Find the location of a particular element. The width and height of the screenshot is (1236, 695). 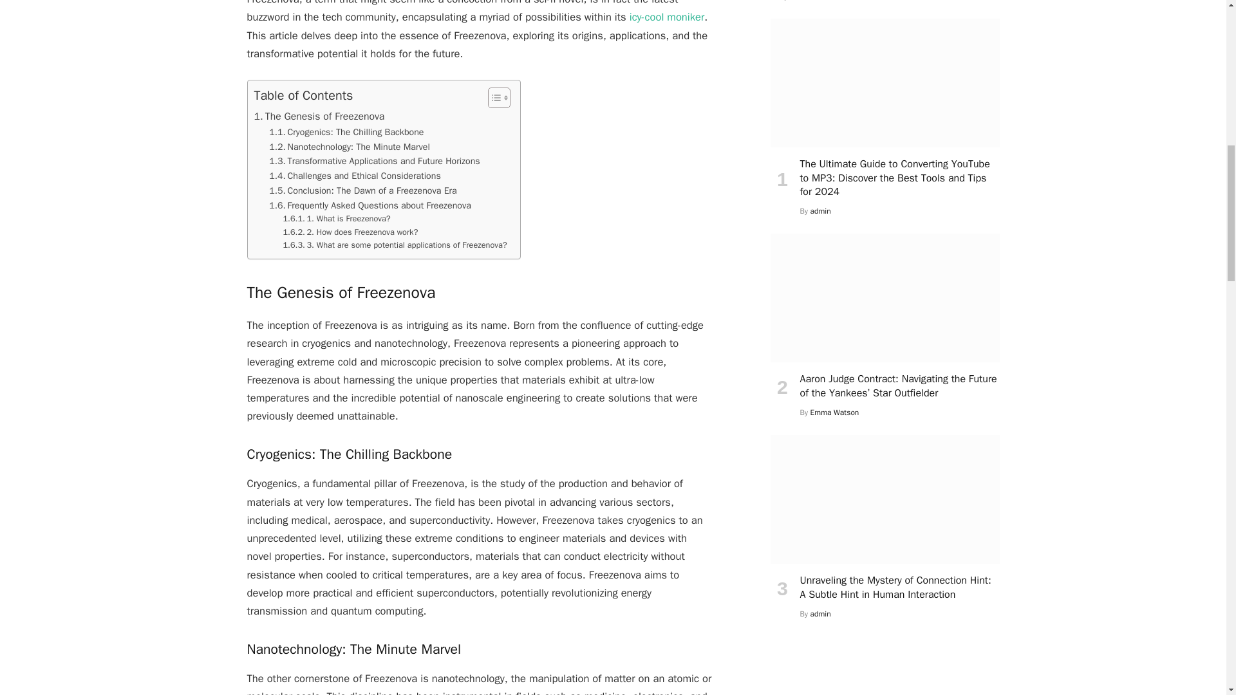

Cryogenics: The Chilling Backbone is located at coordinates (346, 133).